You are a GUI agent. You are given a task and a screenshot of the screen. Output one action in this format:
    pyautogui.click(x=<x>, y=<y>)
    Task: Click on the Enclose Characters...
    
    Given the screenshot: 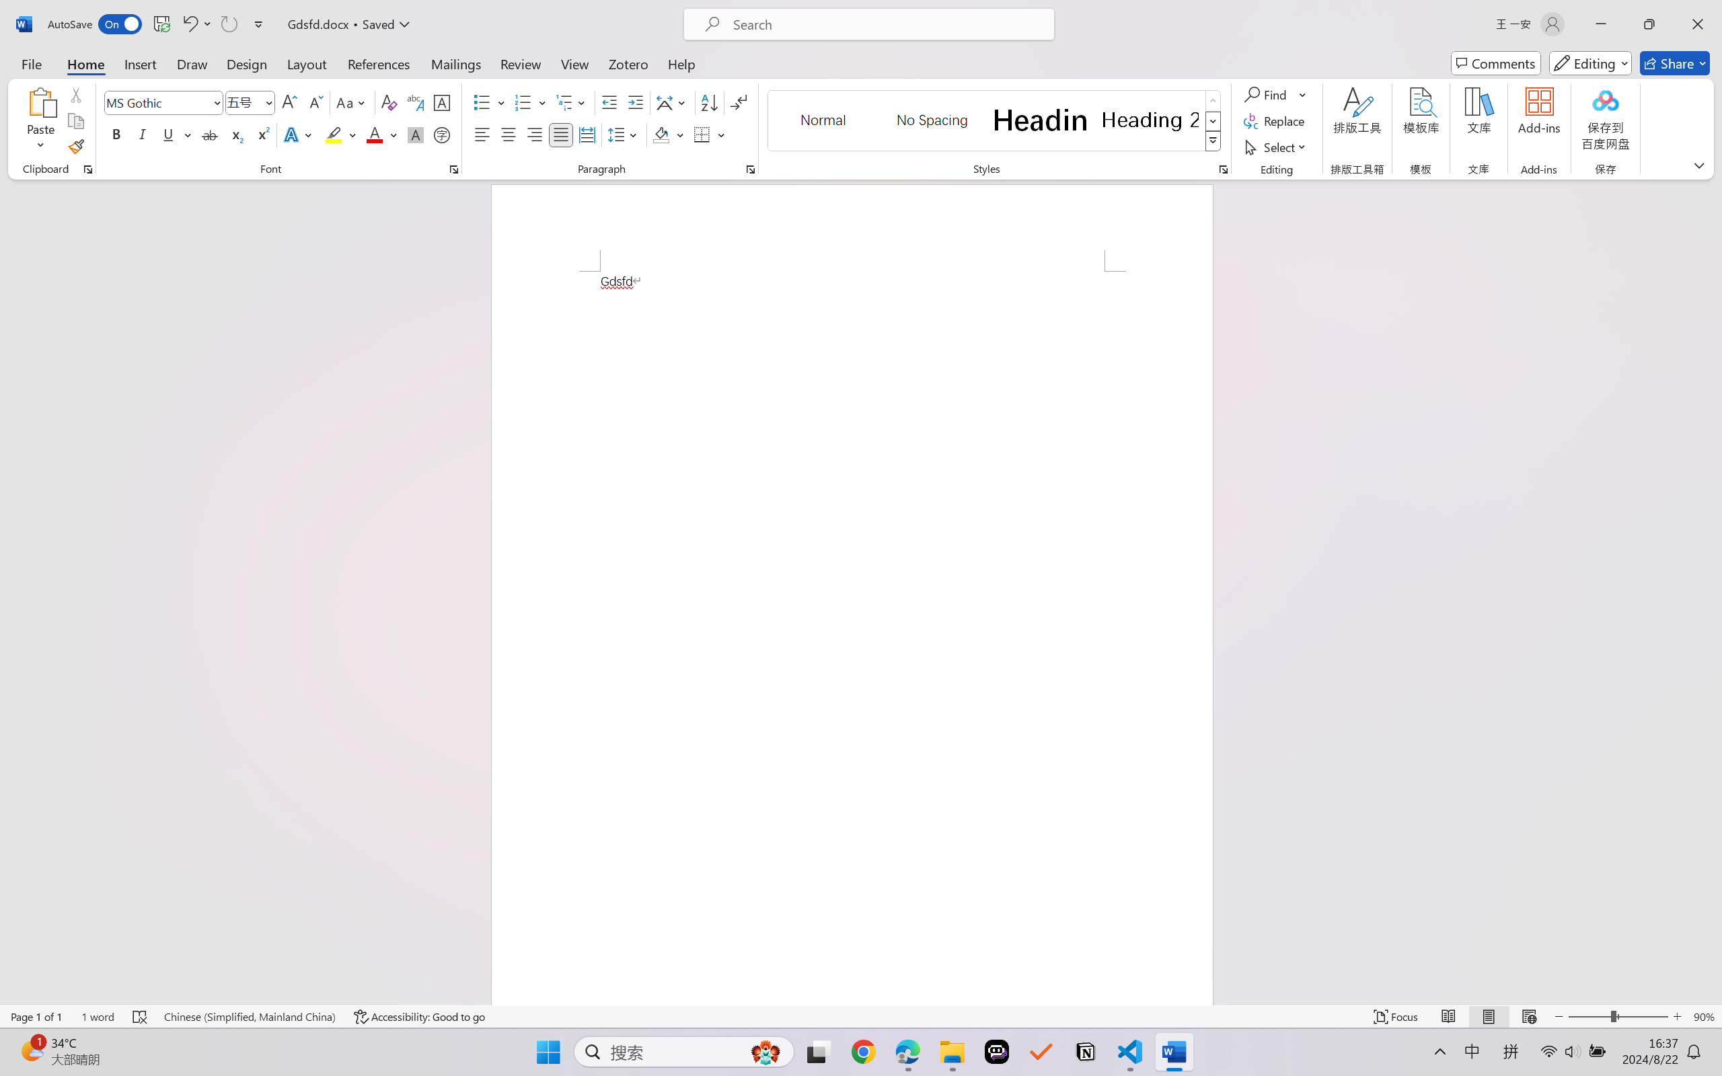 What is the action you would take?
    pyautogui.click(x=443, y=134)
    